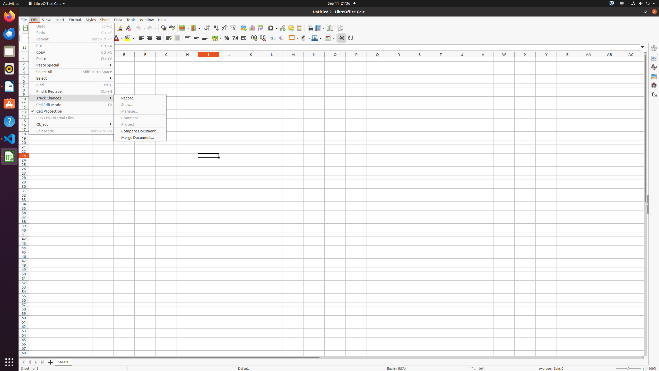 The height and width of the screenshot is (371, 659). Describe the element at coordinates (230, 59) in the screenshot. I see `J1` at that location.